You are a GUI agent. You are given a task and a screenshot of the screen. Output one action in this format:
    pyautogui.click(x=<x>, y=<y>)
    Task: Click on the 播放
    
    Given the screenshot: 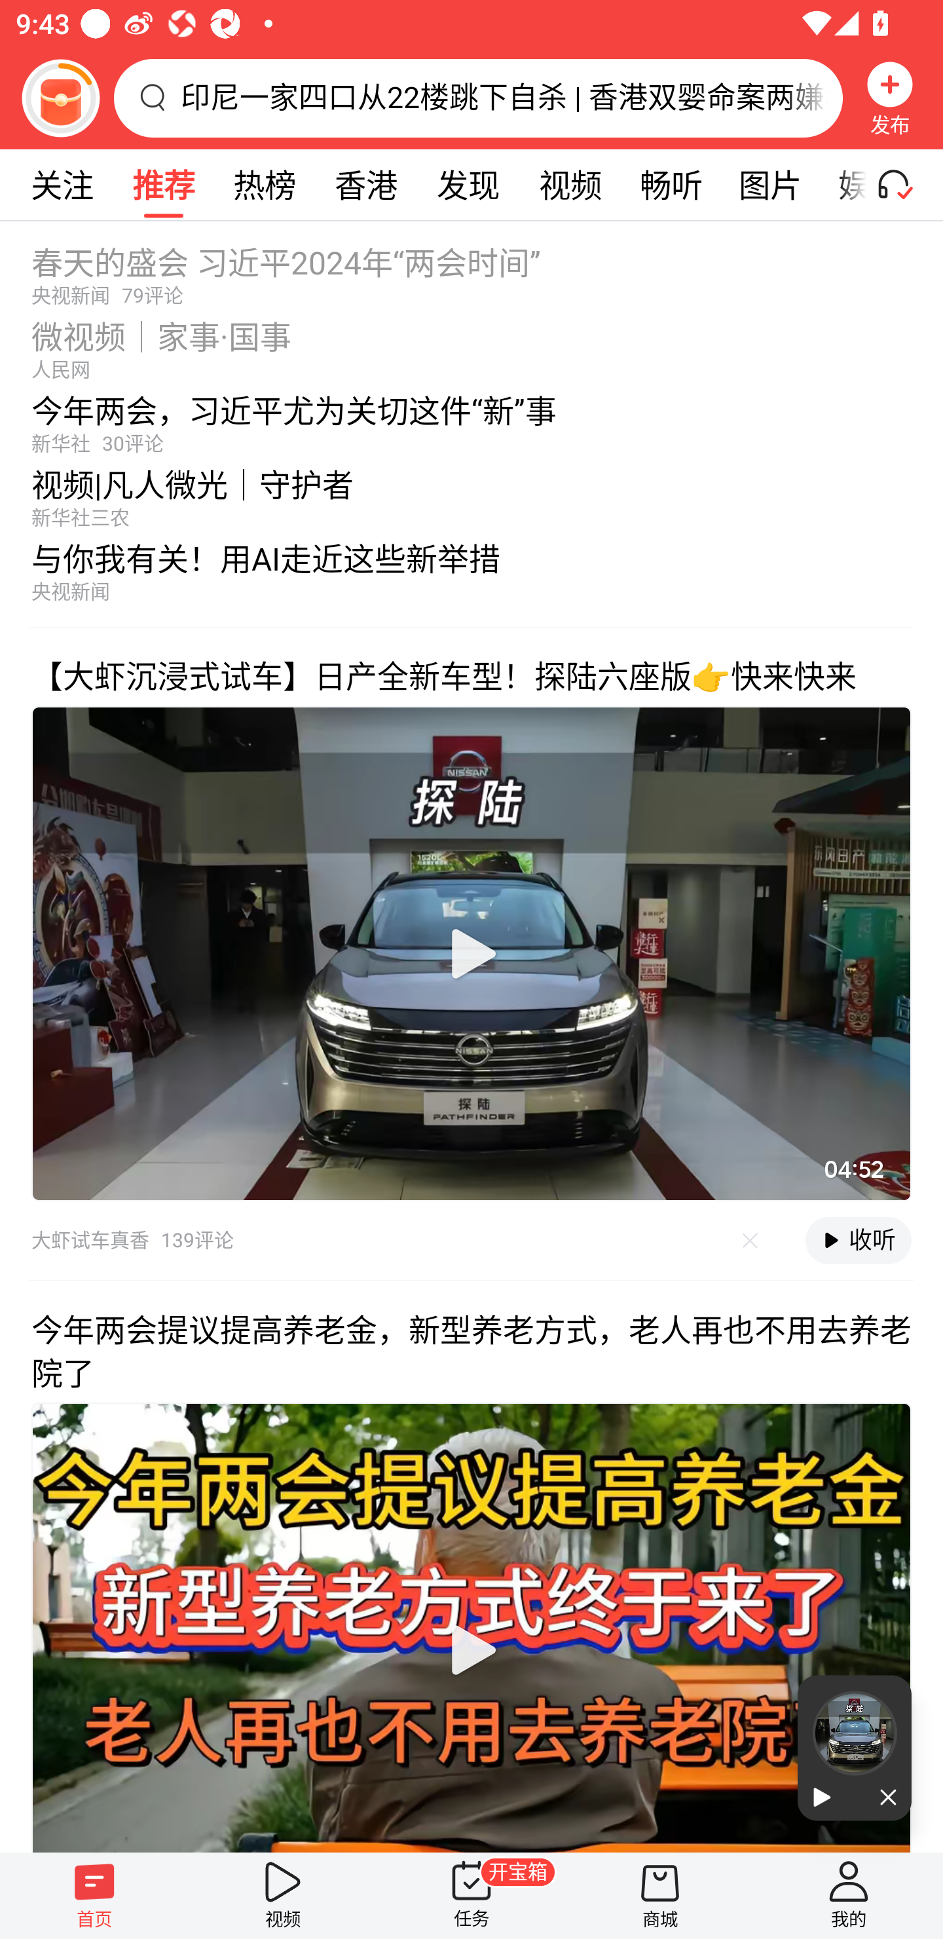 What is the action you would take?
    pyautogui.click(x=826, y=1798)
    